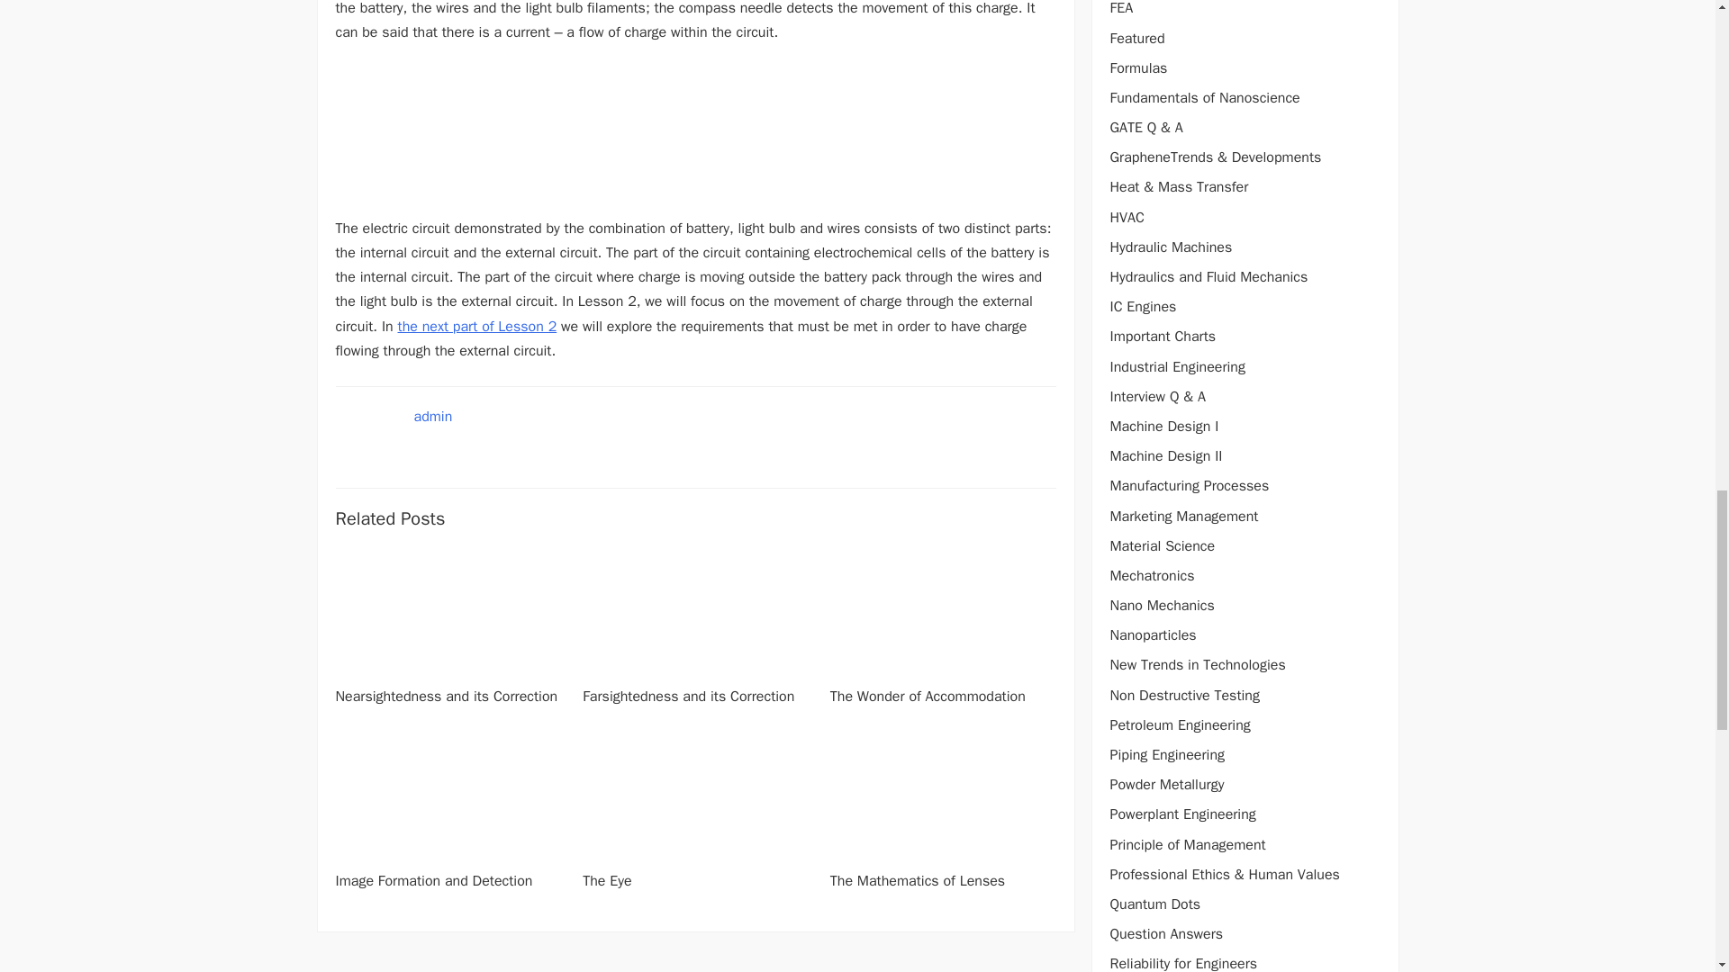 The width and height of the screenshot is (1729, 972). I want to click on Farsightedness and its Correction, so click(688, 697).